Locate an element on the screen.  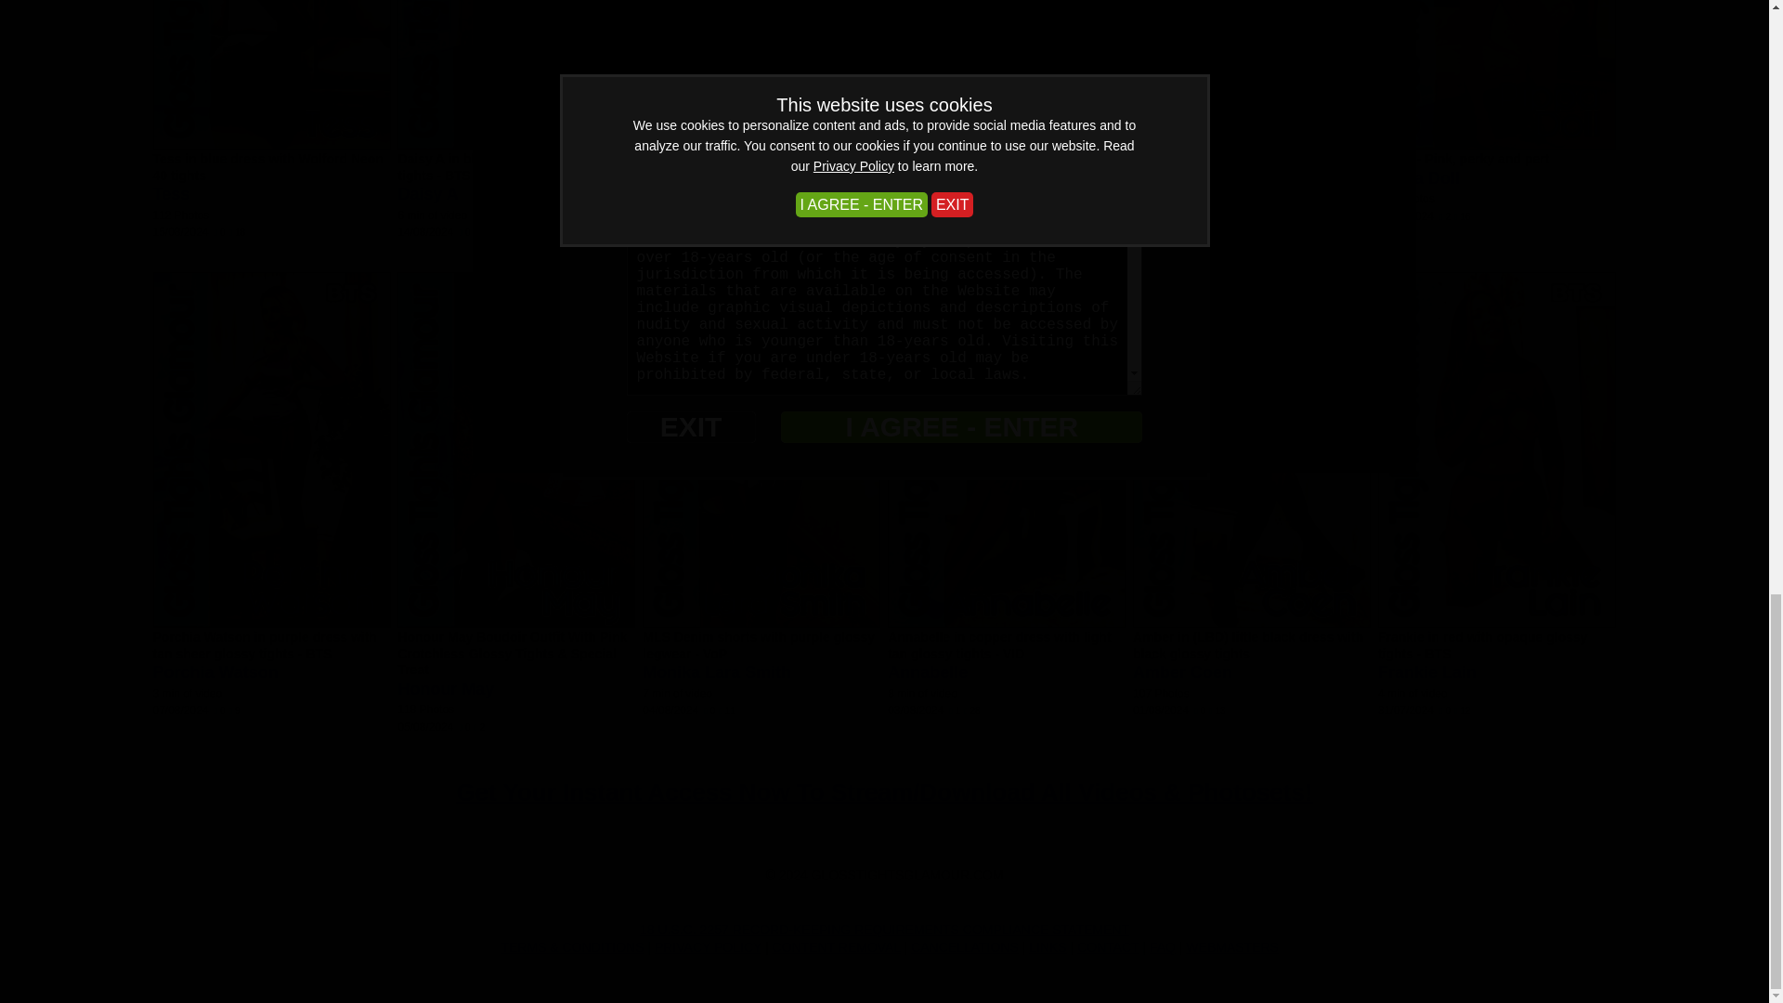
Tess is located at coordinates (170, 193).